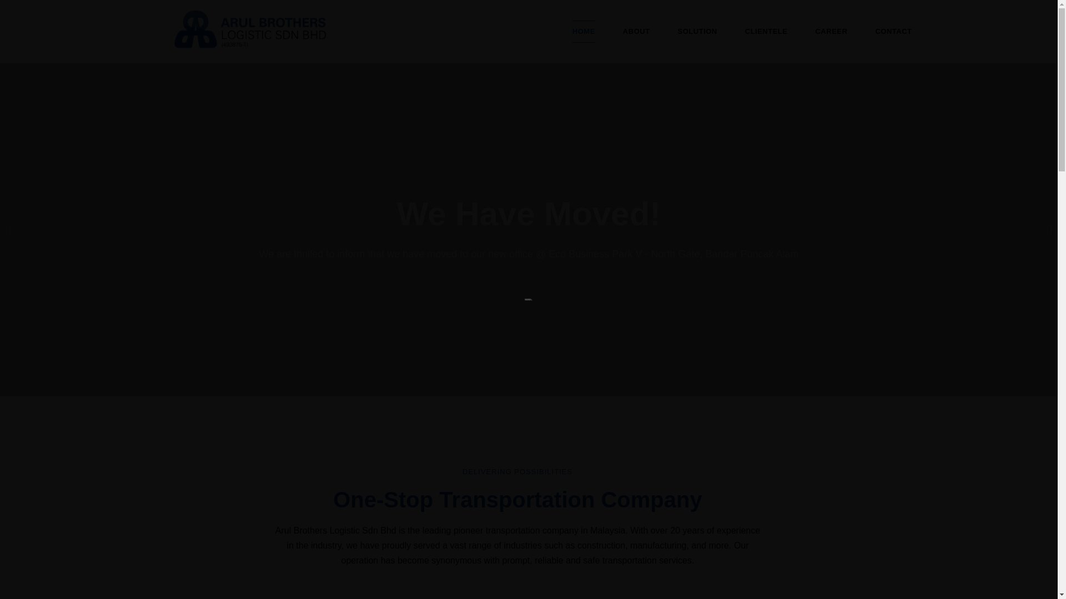 The image size is (1066, 599). I want to click on ABOUT, so click(636, 31).